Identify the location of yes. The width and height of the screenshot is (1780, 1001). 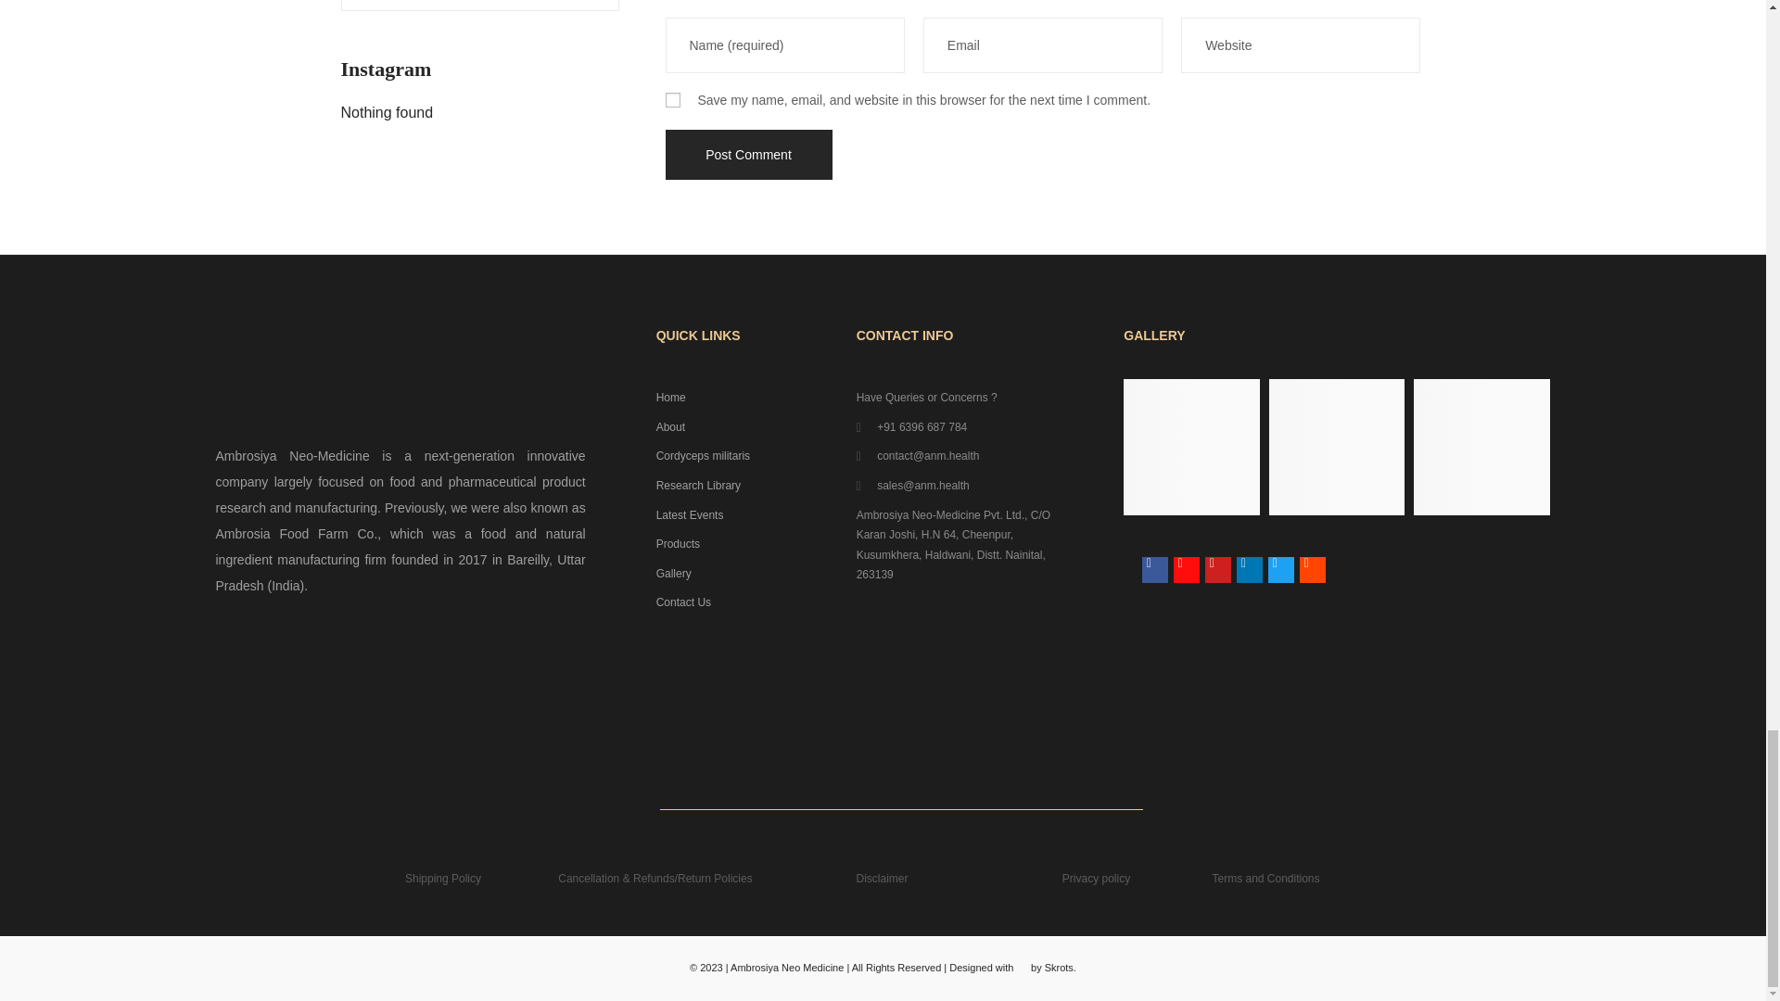
(673, 100).